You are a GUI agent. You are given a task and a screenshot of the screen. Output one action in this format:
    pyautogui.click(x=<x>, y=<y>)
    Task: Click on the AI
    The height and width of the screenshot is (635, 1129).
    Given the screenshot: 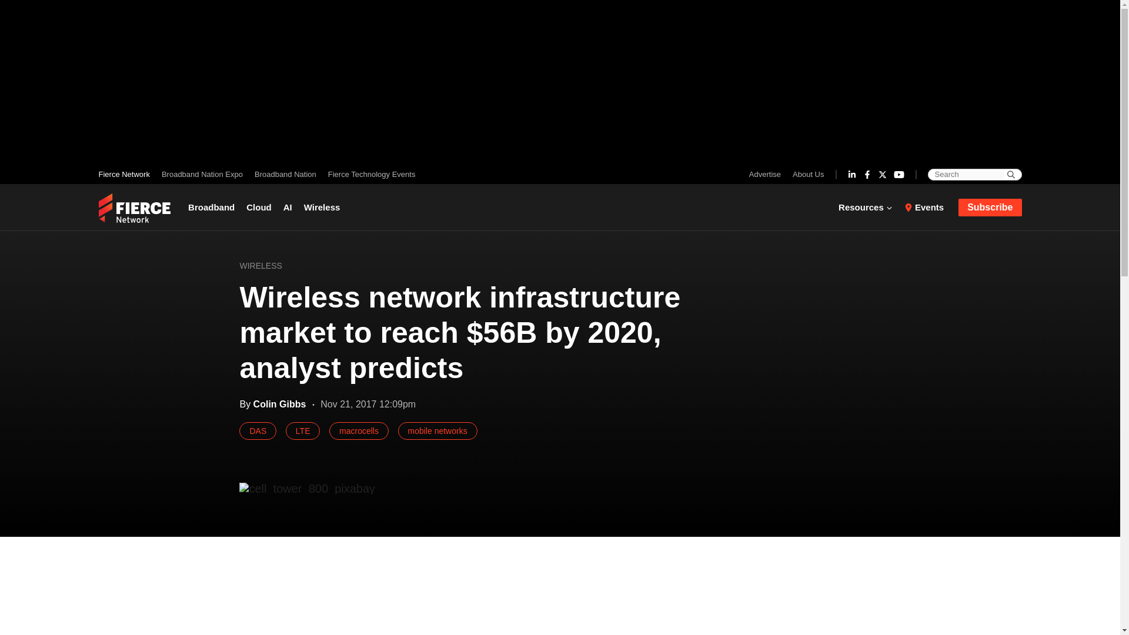 What is the action you would take?
    pyautogui.click(x=288, y=207)
    